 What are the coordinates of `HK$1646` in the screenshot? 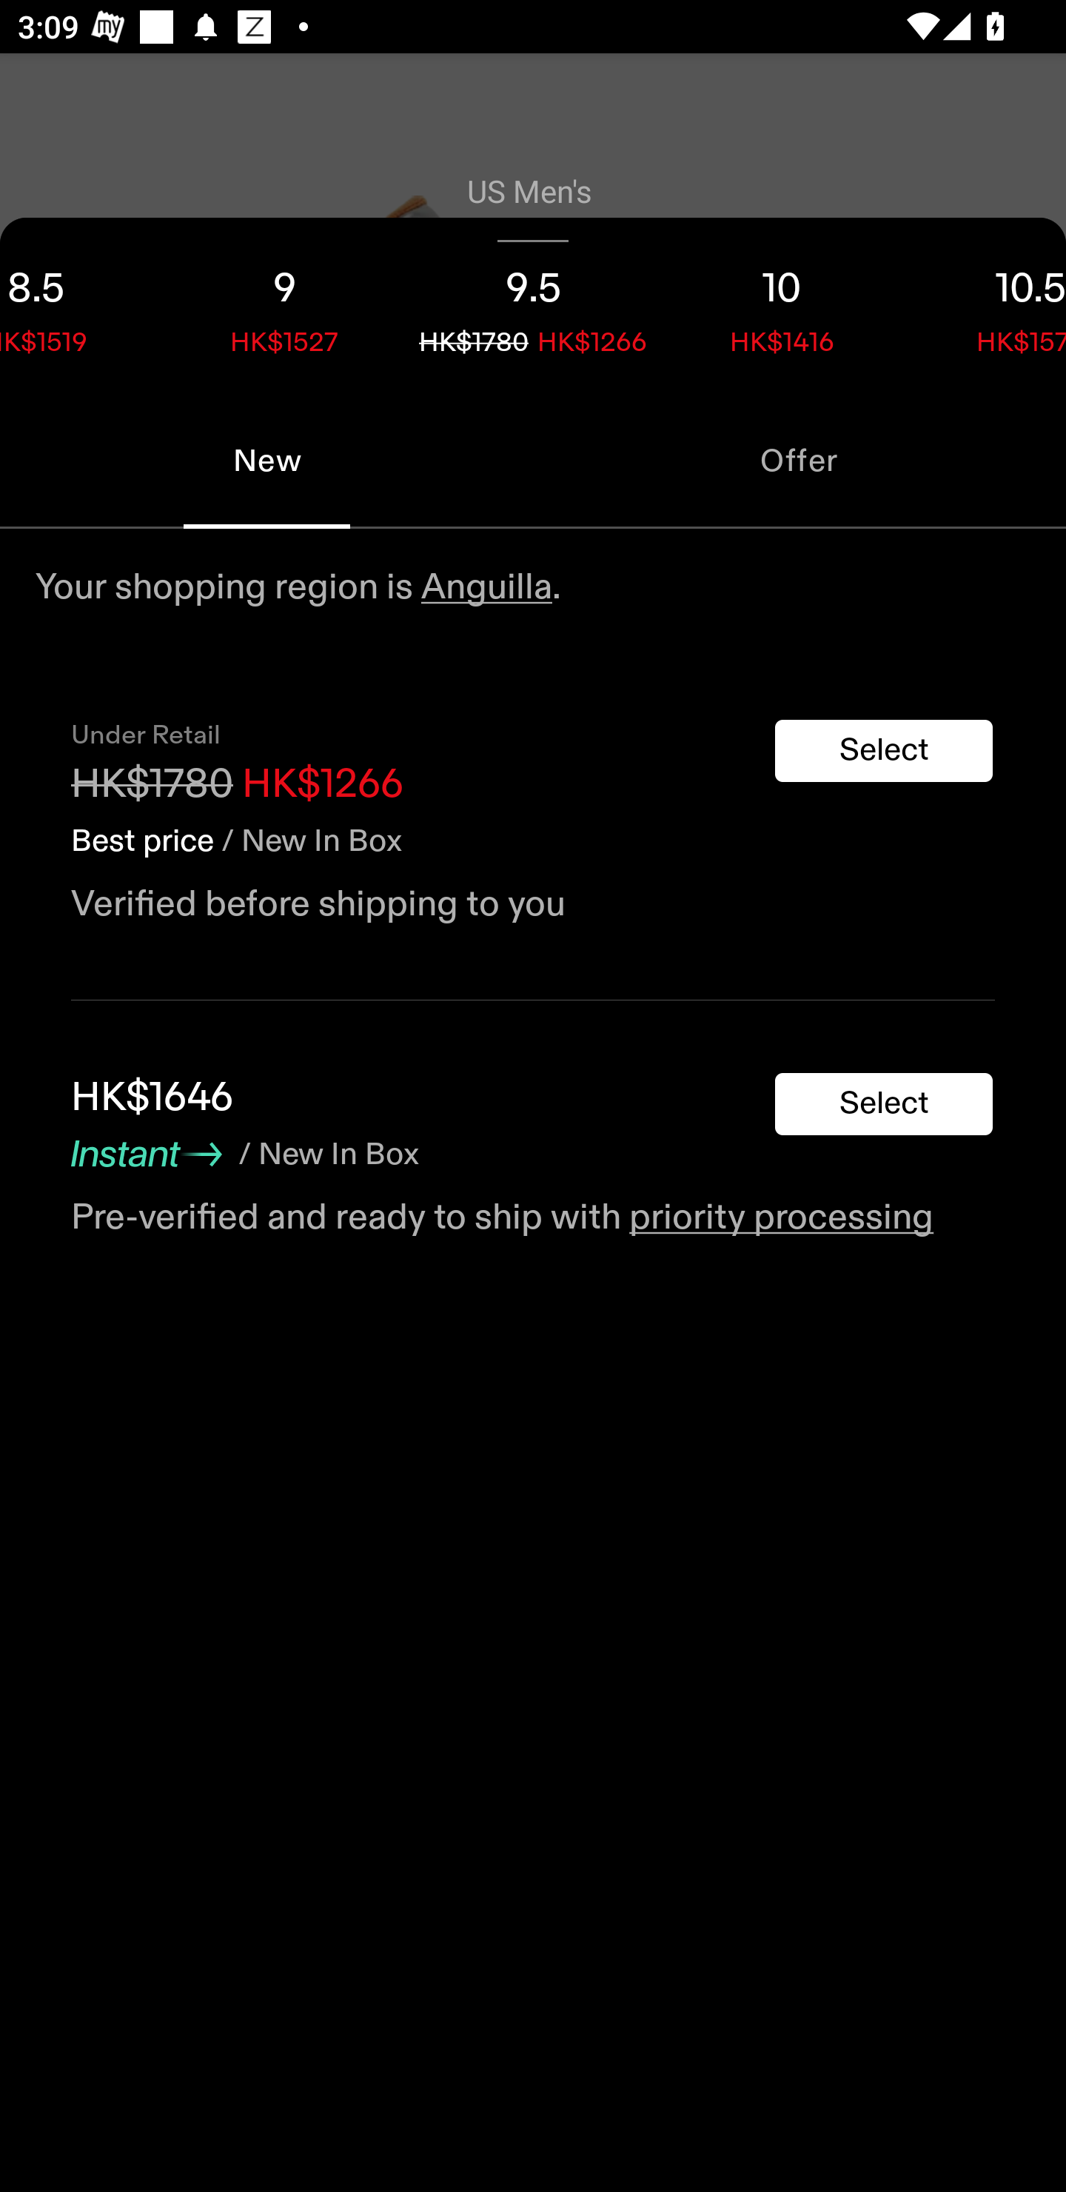 It's located at (152, 1097).